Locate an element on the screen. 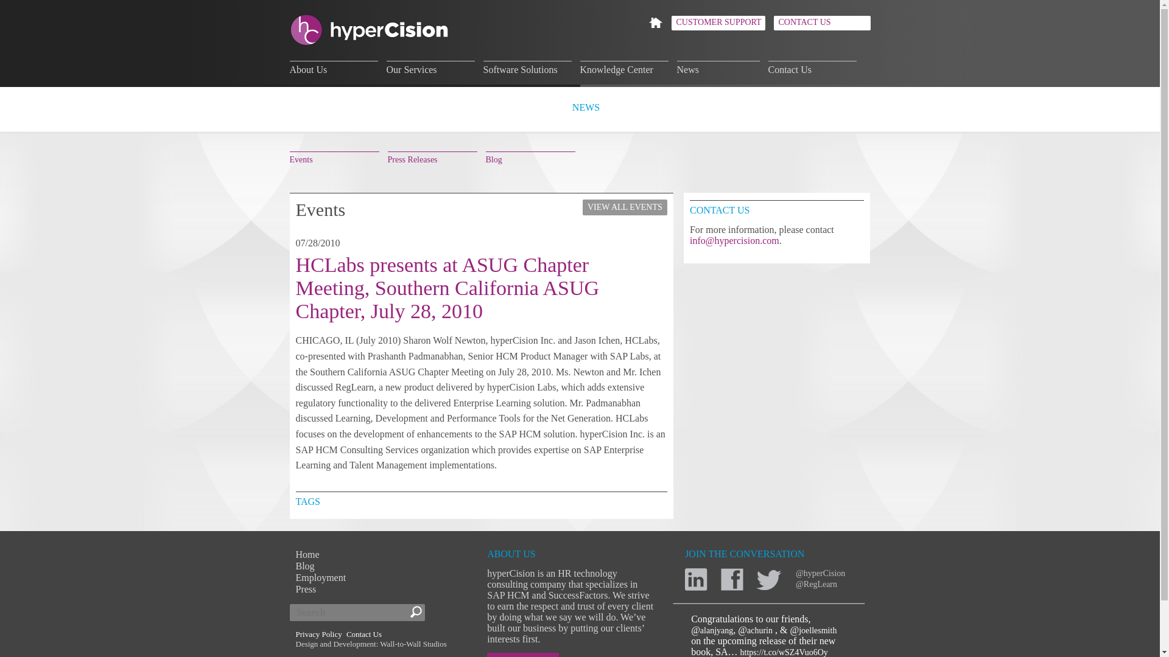  Blog is located at coordinates (304, 566).